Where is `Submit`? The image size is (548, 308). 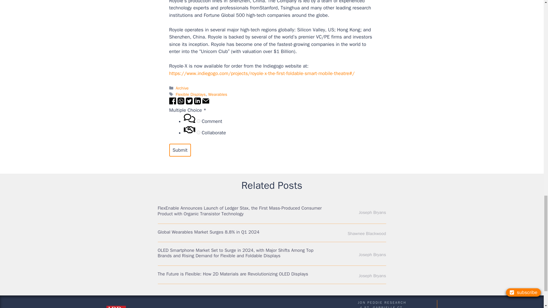
Submit is located at coordinates (180, 150).